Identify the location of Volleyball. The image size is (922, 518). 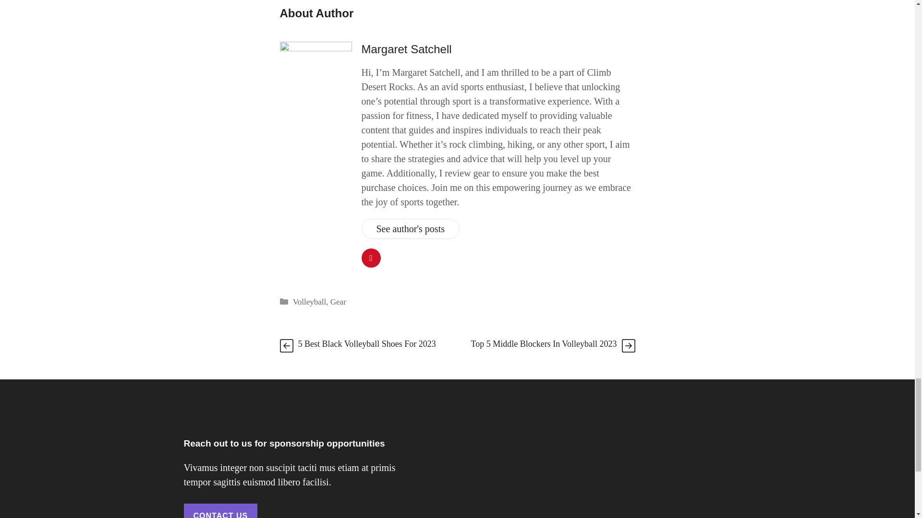
(309, 302).